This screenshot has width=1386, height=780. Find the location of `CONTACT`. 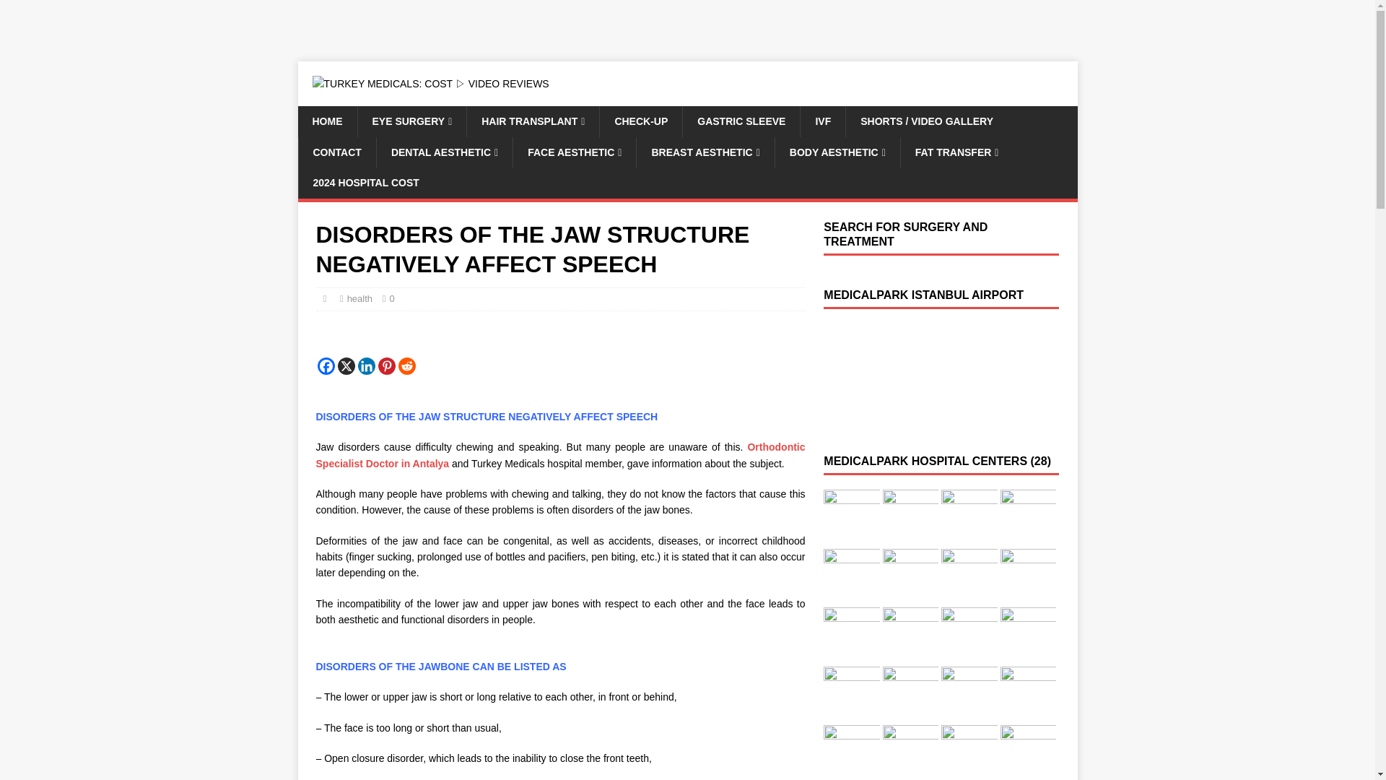

CONTACT is located at coordinates (336, 152).